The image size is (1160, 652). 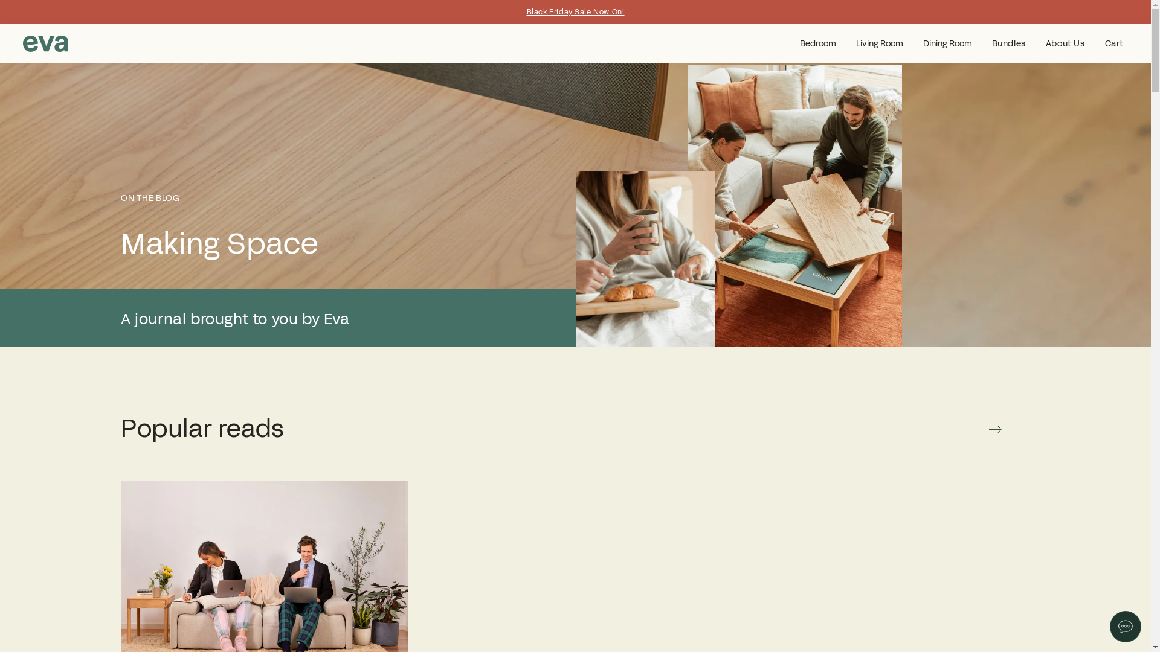 What do you see at coordinates (818, 44) in the screenshot?
I see `Bedroom` at bounding box center [818, 44].